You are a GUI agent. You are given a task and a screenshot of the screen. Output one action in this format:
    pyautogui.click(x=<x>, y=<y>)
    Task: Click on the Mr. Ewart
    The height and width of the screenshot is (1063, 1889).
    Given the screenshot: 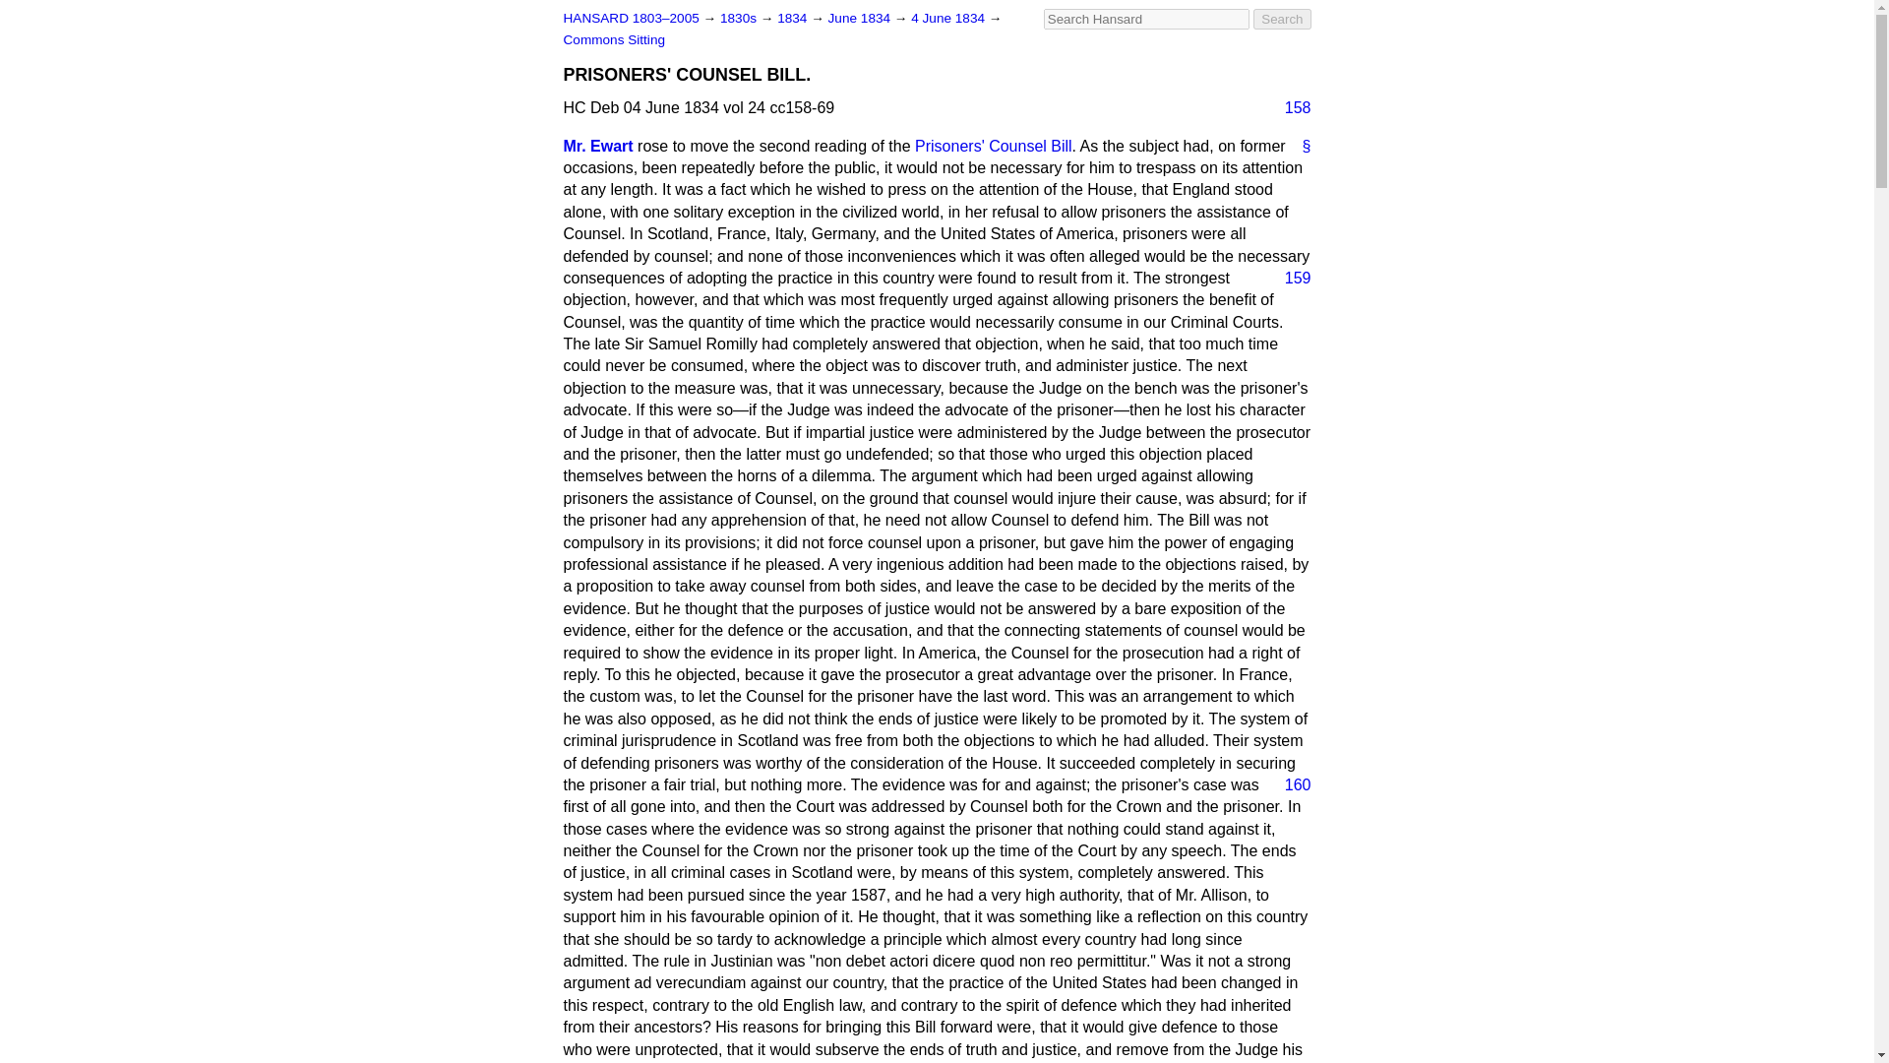 What is the action you would take?
    pyautogui.click(x=598, y=146)
    